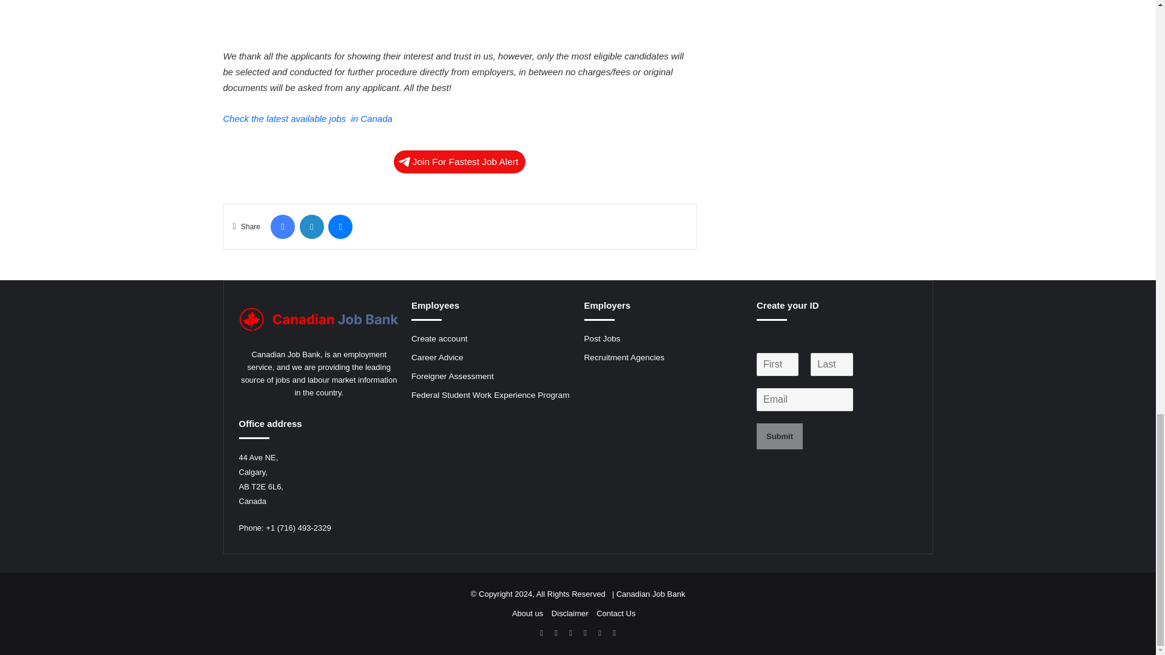  Describe the element at coordinates (308, 118) in the screenshot. I see `Check the latest available jobs  in Canada` at that location.